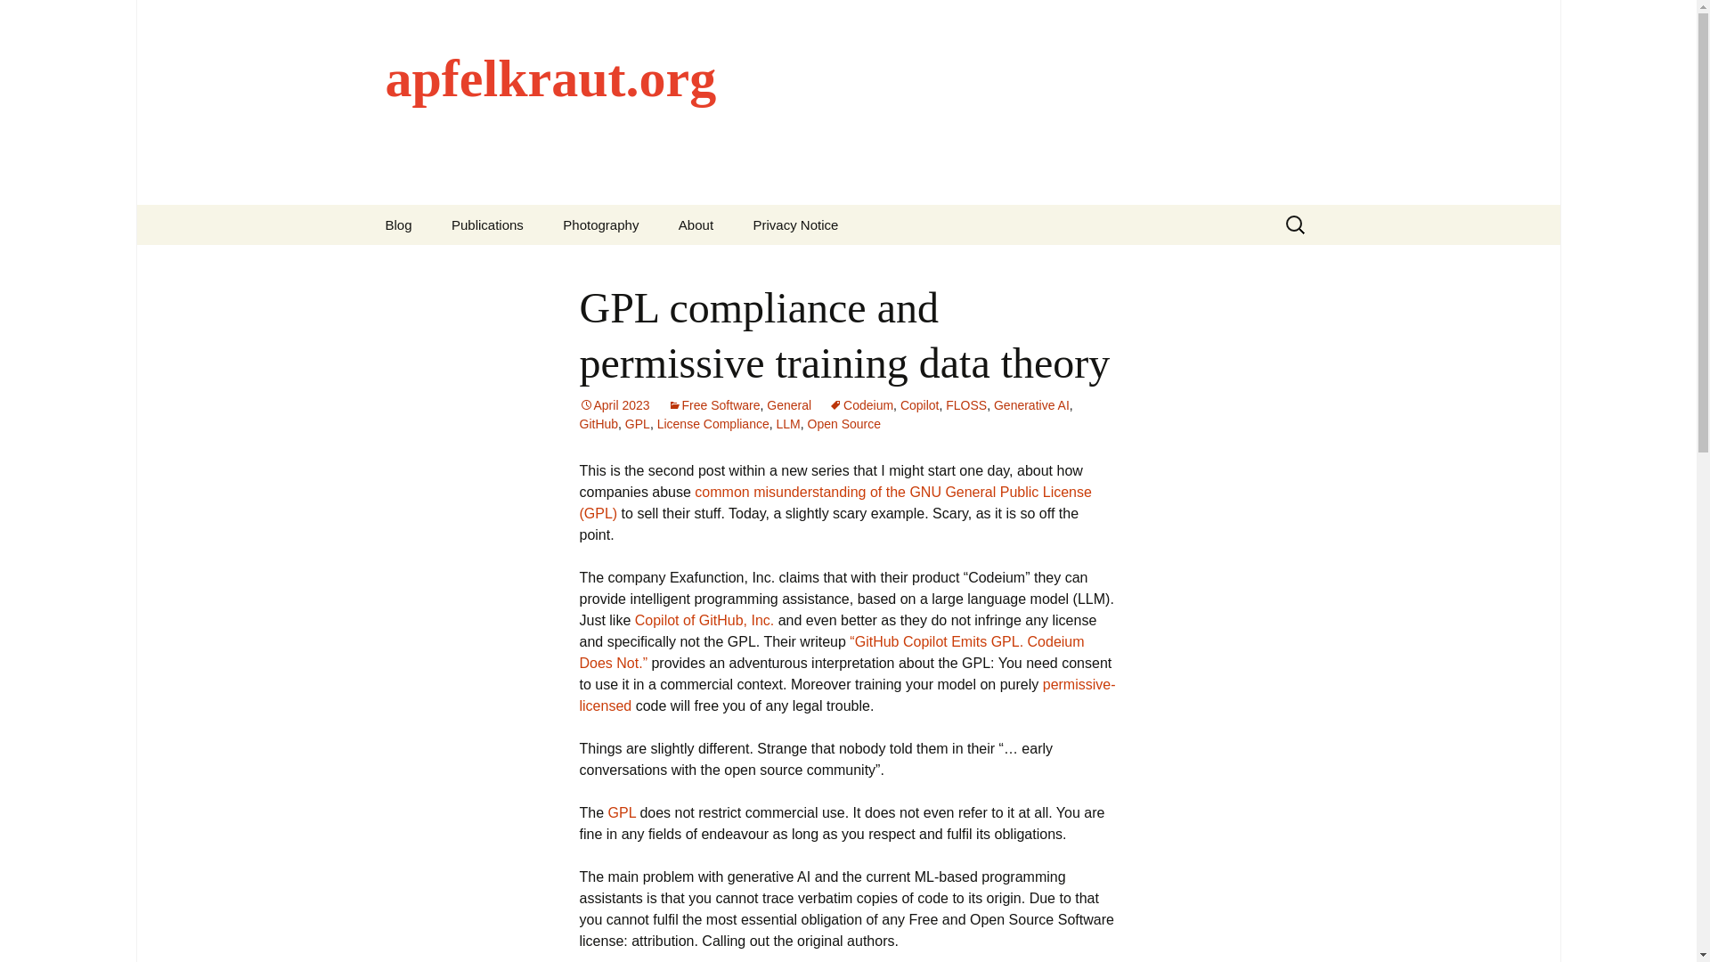  Describe the element at coordinates (846, 695) in the screenshot. I see `permissive-licensed` at that location.